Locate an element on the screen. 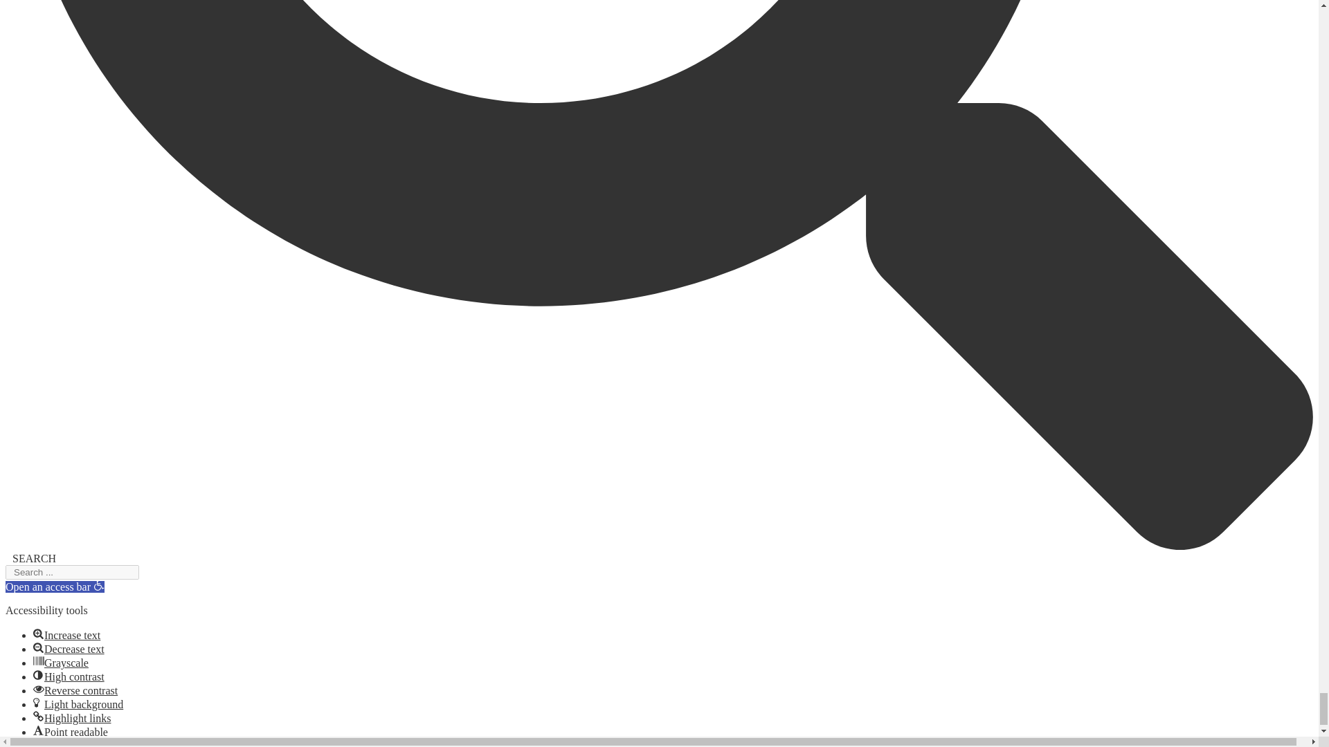 The height and width of the screenshot is (747, 1329). Point readable is located at coordinates (39, 730).